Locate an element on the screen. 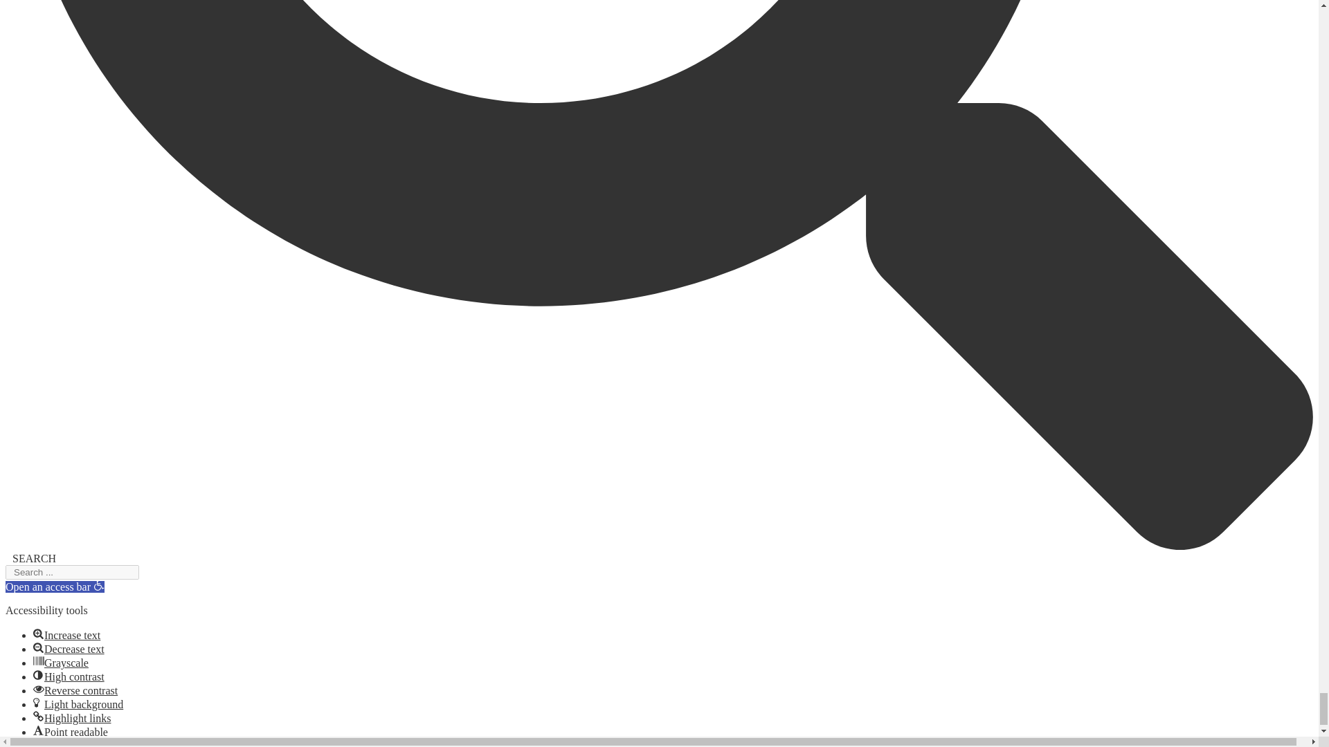 The height and width of the screenshot is (747, 1329). Point readable is located at coordinates (39, 730).